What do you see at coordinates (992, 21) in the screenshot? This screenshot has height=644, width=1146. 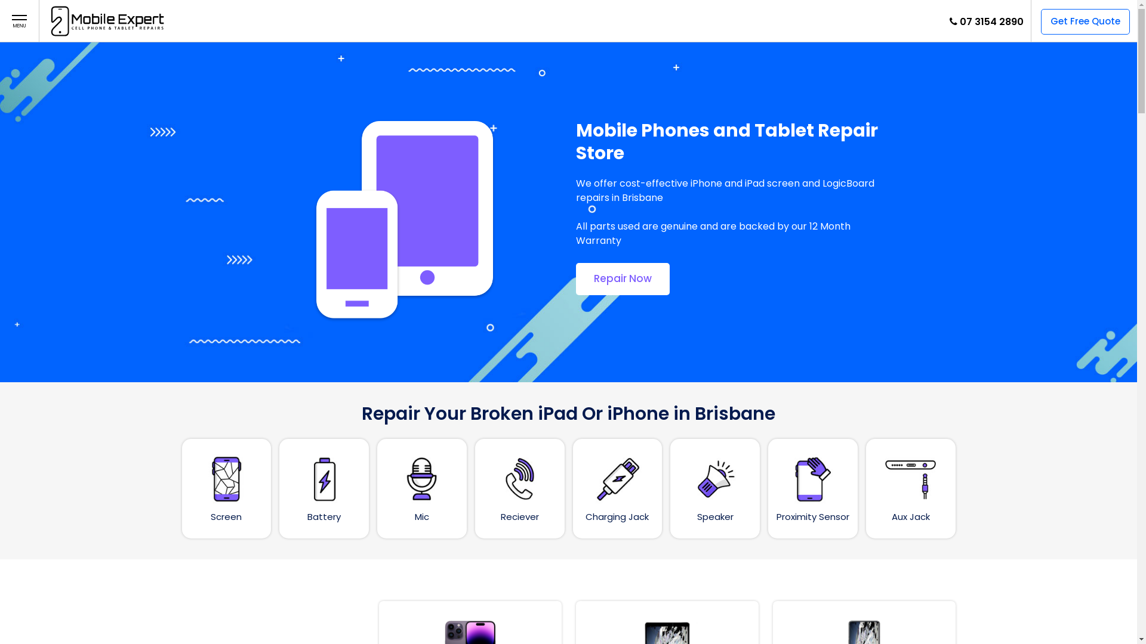 I see `07 3154 2890` at bounding box center [992, 21].